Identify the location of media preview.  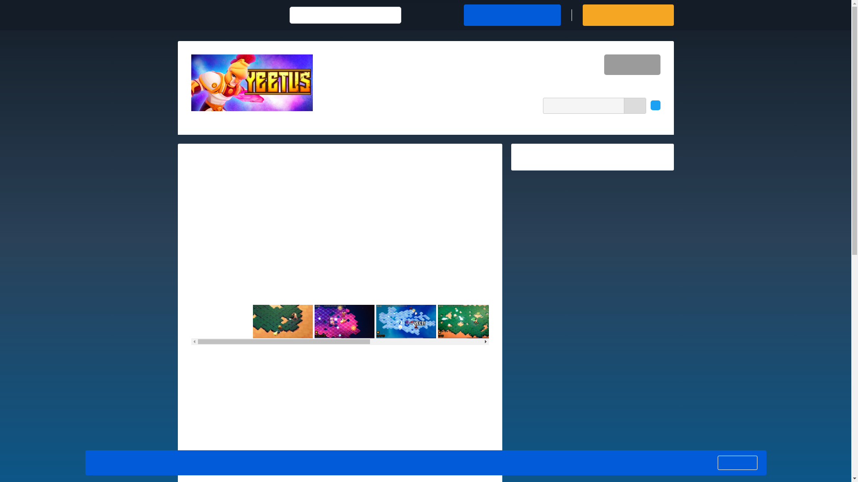
(340, 228).